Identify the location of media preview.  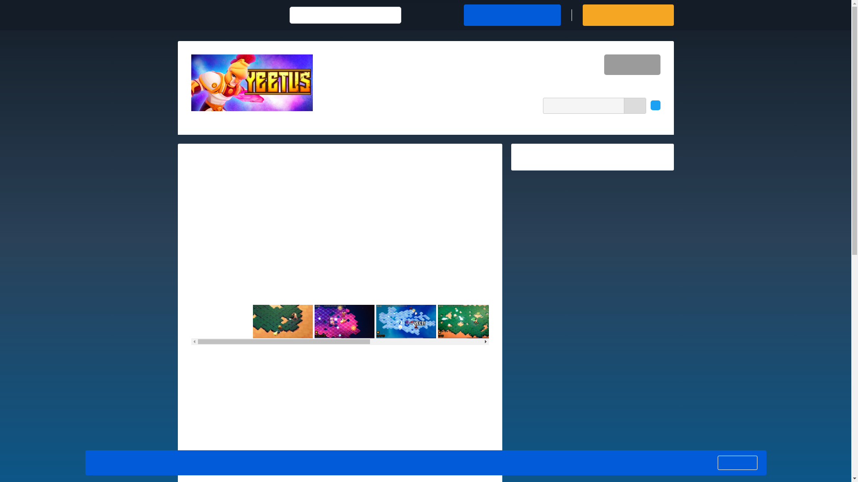
(340, 228).